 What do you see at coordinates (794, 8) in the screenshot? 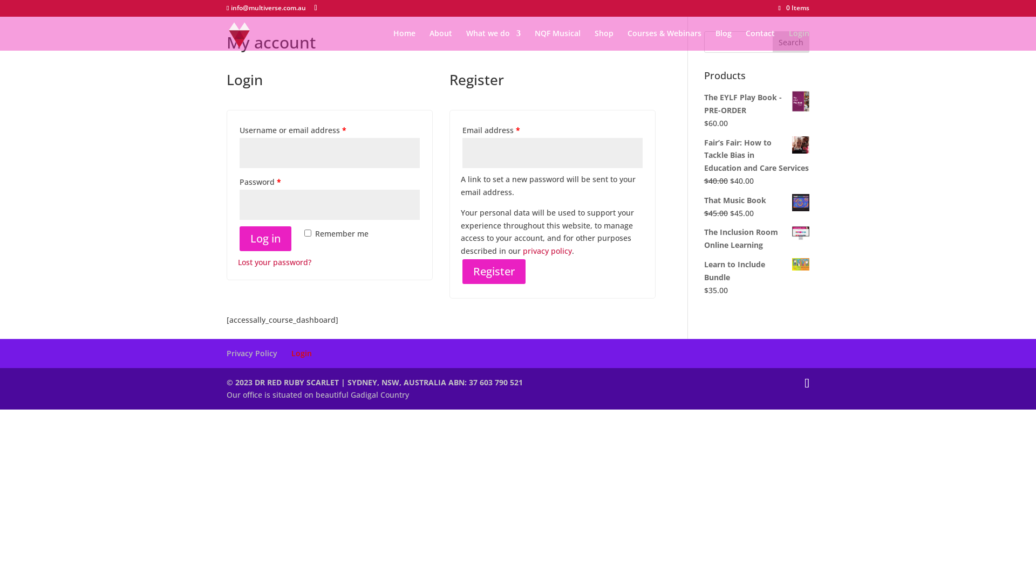
I see `0 Items` at bounding box center [794, 8].